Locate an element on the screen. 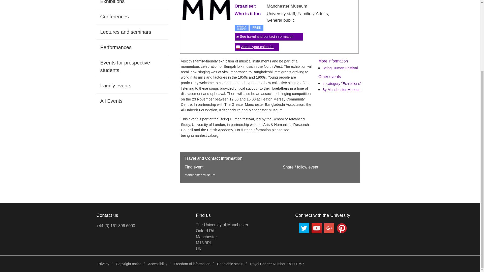  Accessibility is located at coordinates (157, 264).